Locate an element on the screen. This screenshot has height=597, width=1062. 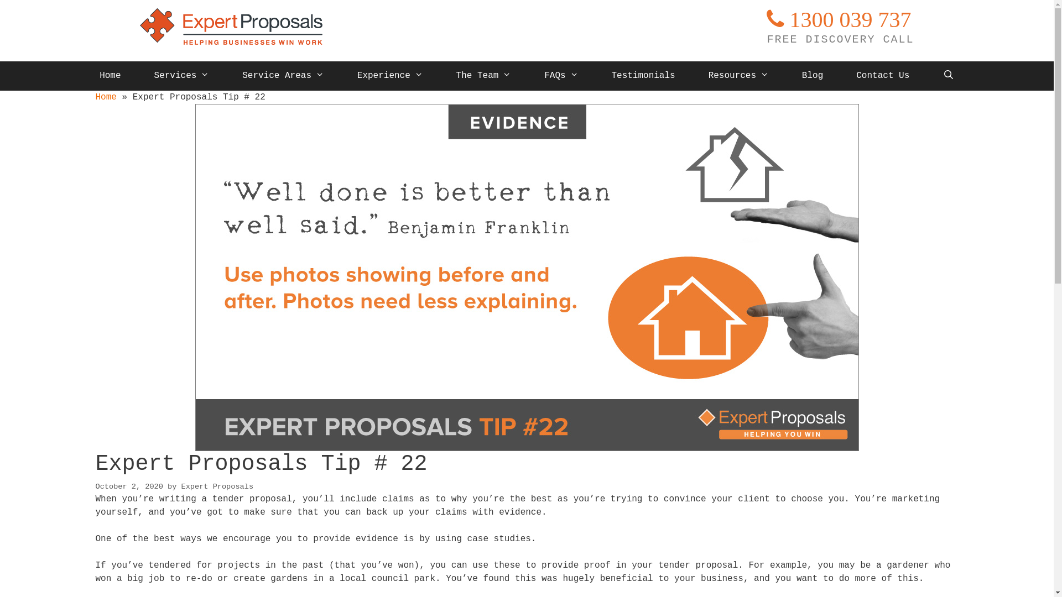
Testimonials is located at coordinates (643, 76).